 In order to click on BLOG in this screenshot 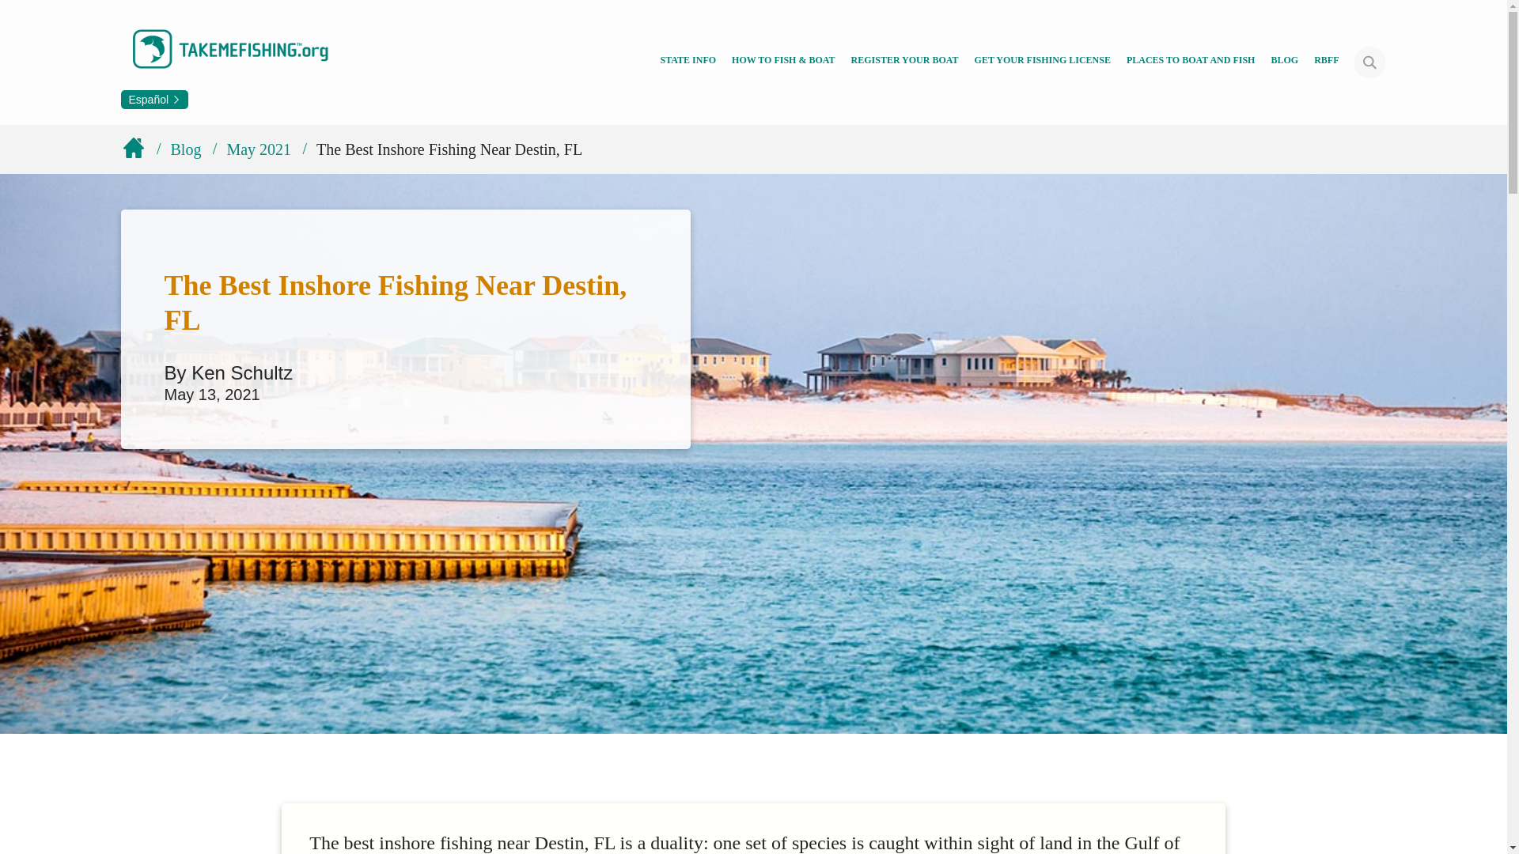, I will do `click(1284, 62)`.